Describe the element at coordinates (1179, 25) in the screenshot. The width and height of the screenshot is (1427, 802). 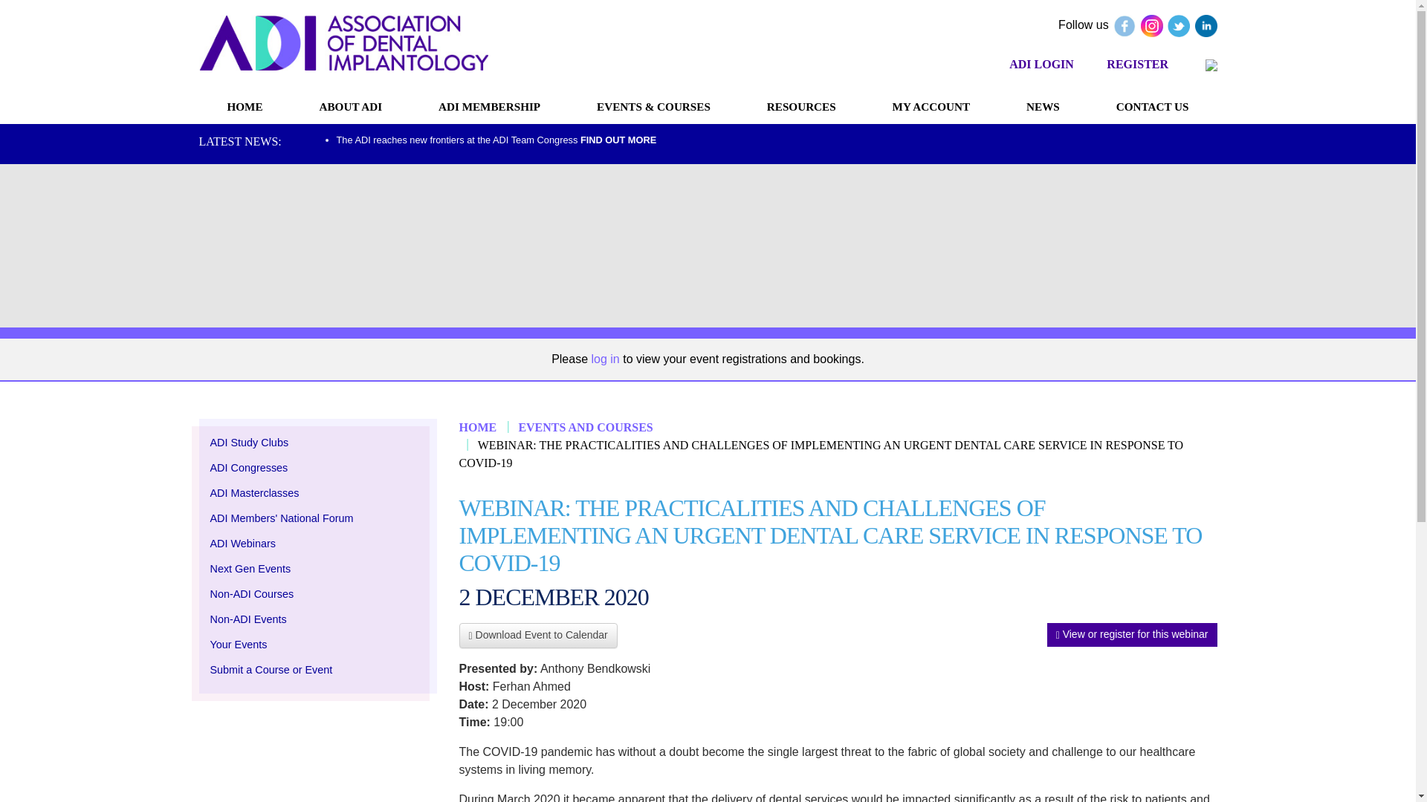
I see `Twitter` at that location.